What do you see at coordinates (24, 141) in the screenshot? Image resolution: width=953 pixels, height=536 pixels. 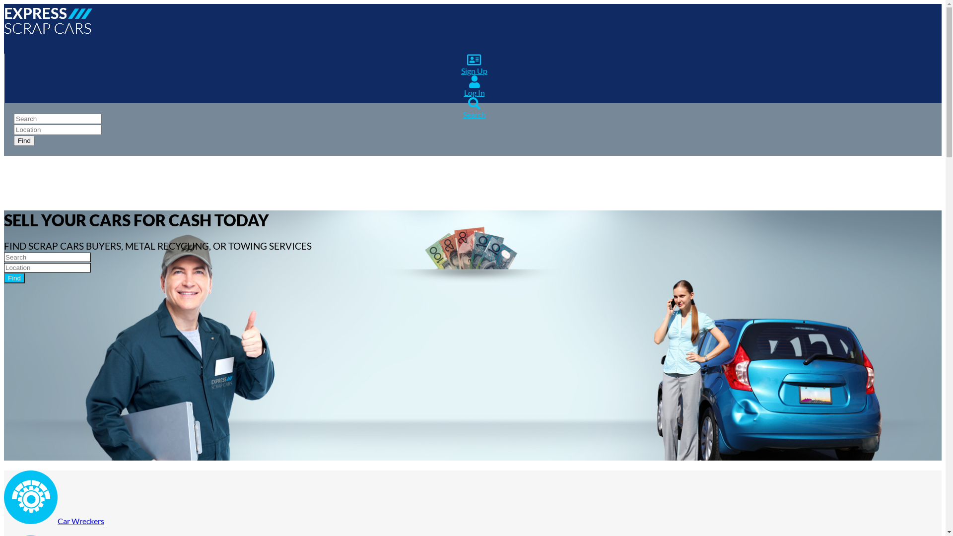 I see `Find` at bounding box center [24, 141].